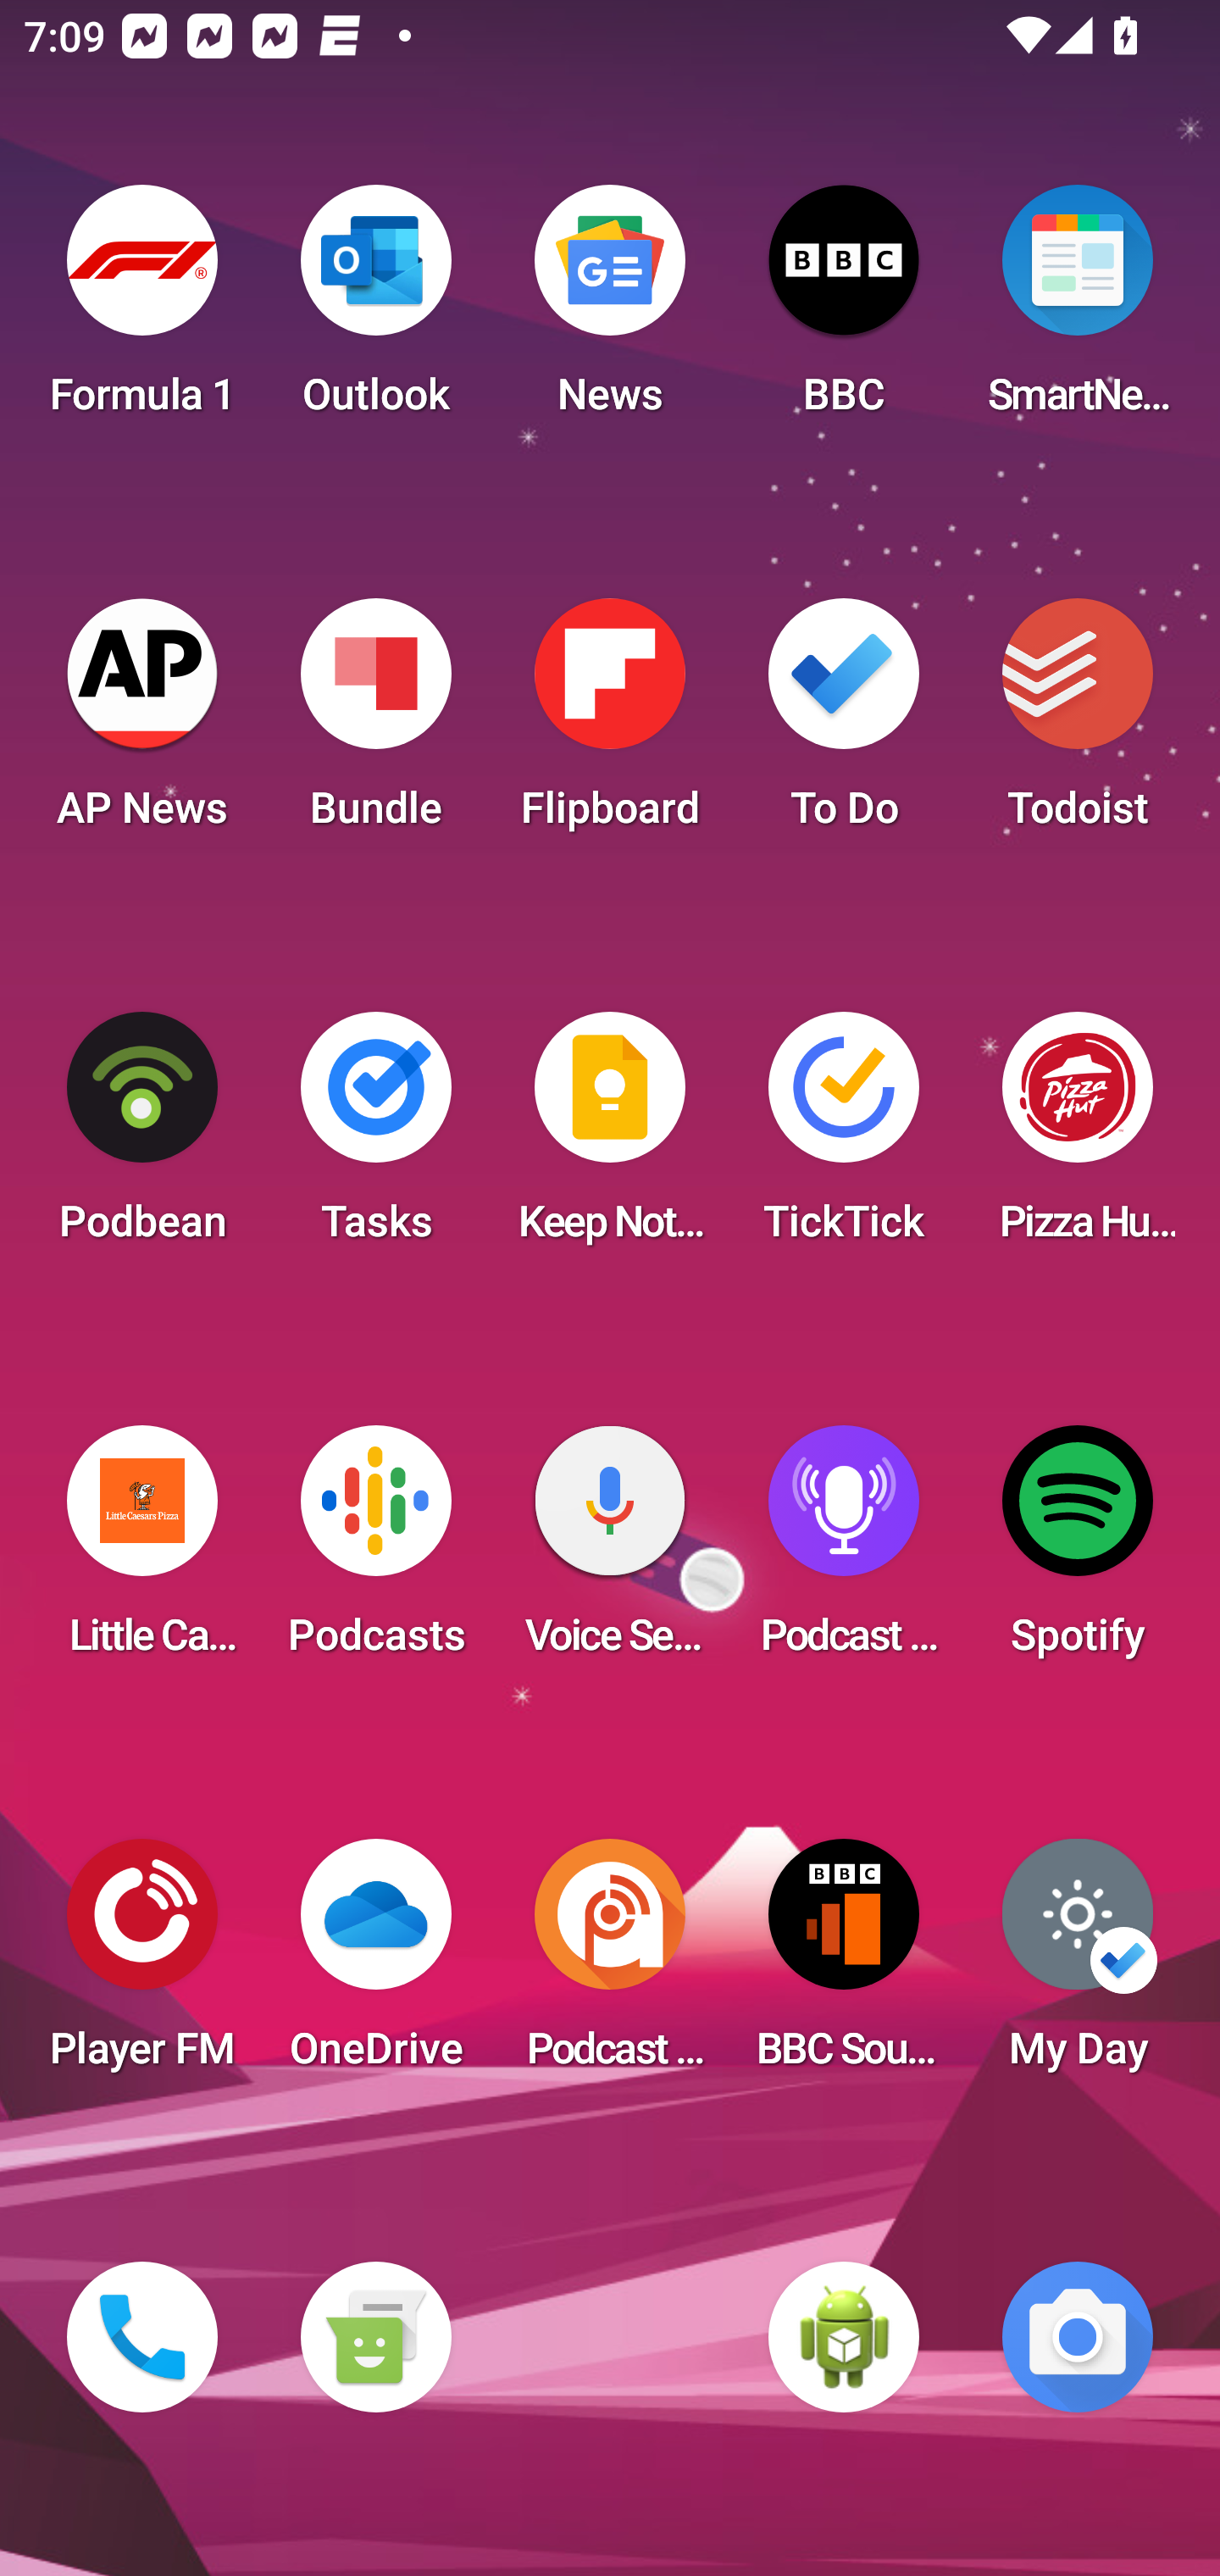 This screenshot has width=1220, height=2576. I want to click on Phone, so click(142, 2337).